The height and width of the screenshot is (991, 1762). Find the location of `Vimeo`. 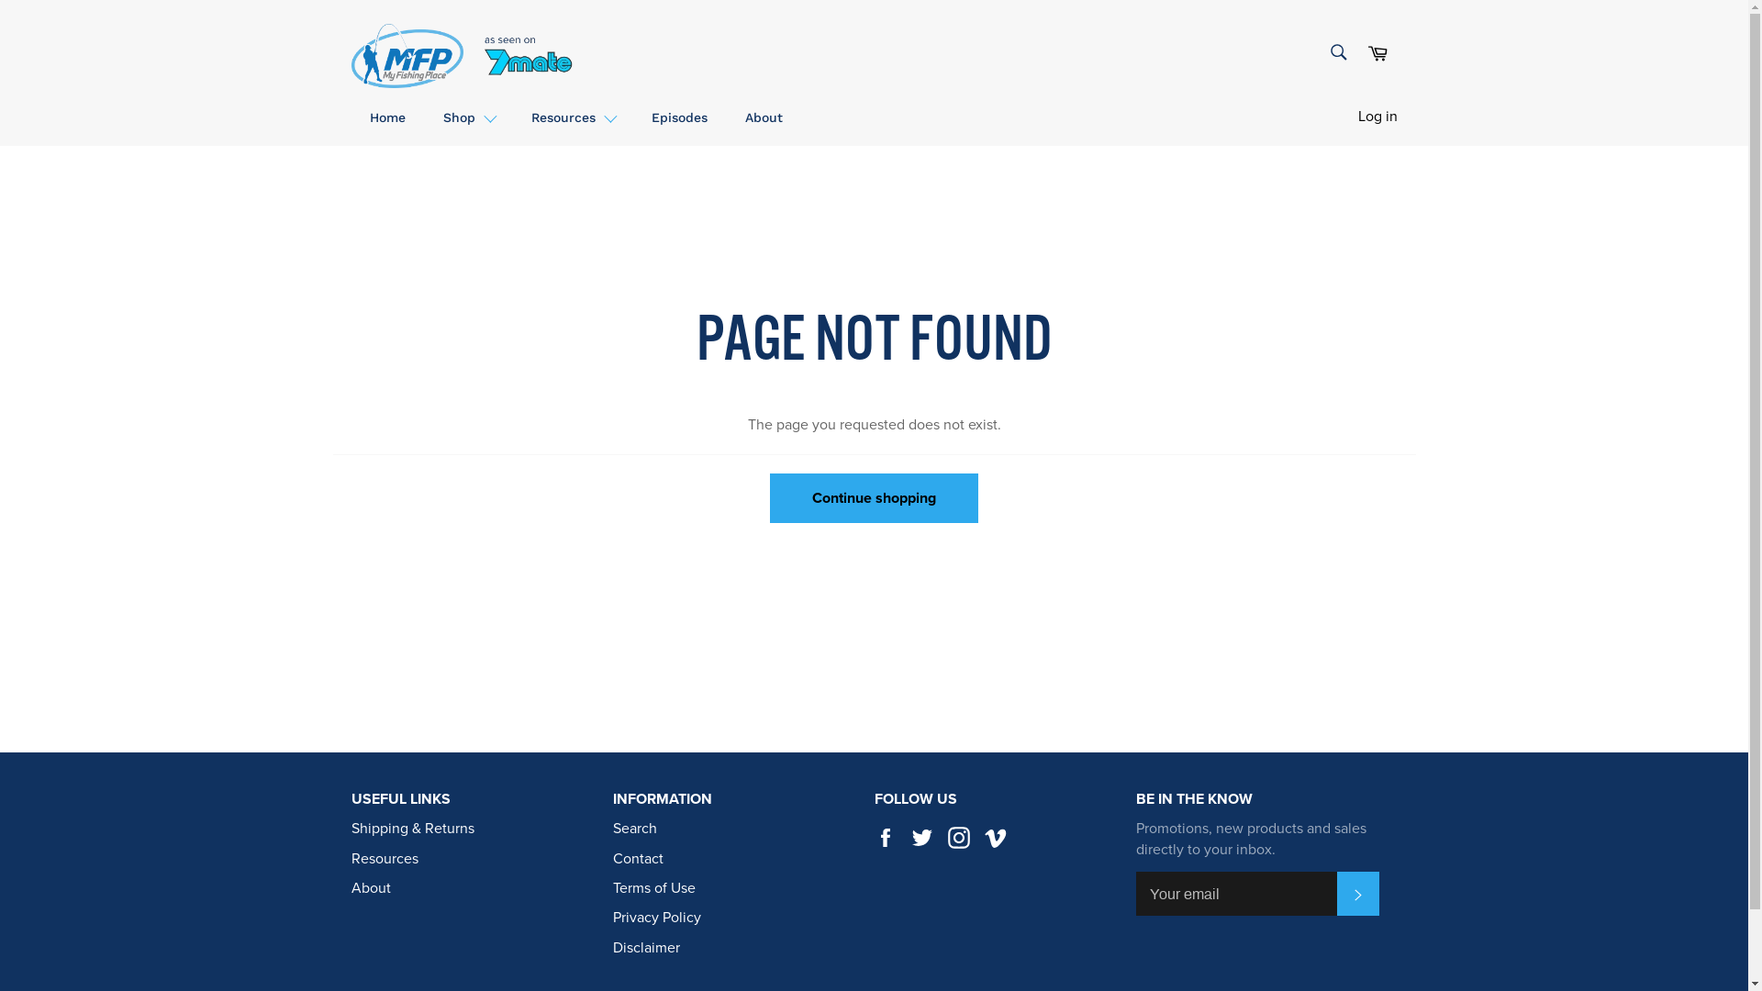

Vimeo is located at coordinates (999, 838).